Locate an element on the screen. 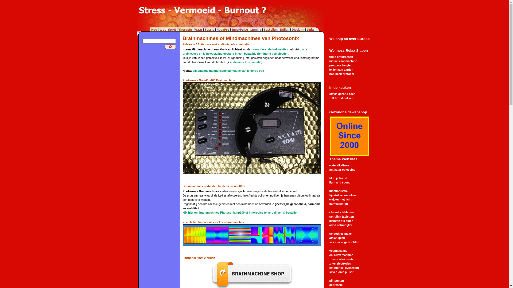 This screenshot has width=513, height=288. adhd natuurlijker is located at coordinates (341, 225).